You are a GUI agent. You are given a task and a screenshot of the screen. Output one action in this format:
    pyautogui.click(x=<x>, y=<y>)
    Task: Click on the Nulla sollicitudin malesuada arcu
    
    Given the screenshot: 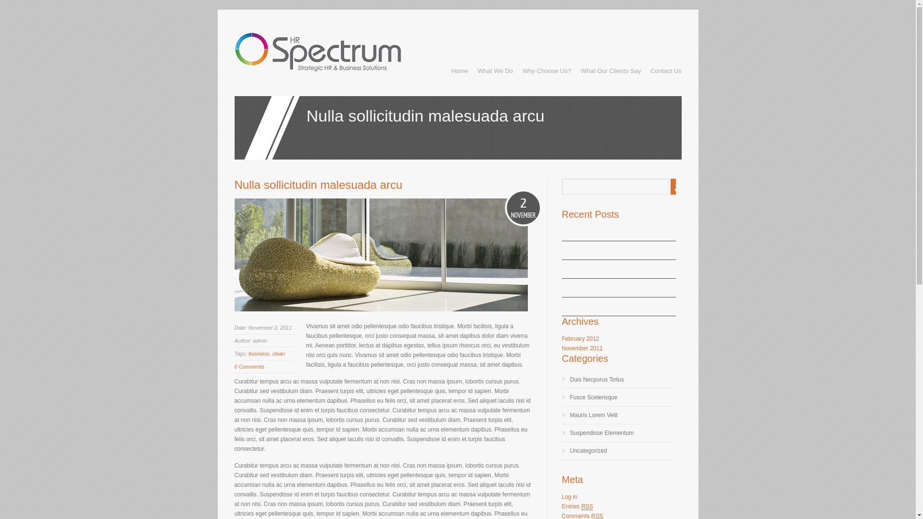 What is the action you would take?
    pyautogui.click(x=319, y=185)
    